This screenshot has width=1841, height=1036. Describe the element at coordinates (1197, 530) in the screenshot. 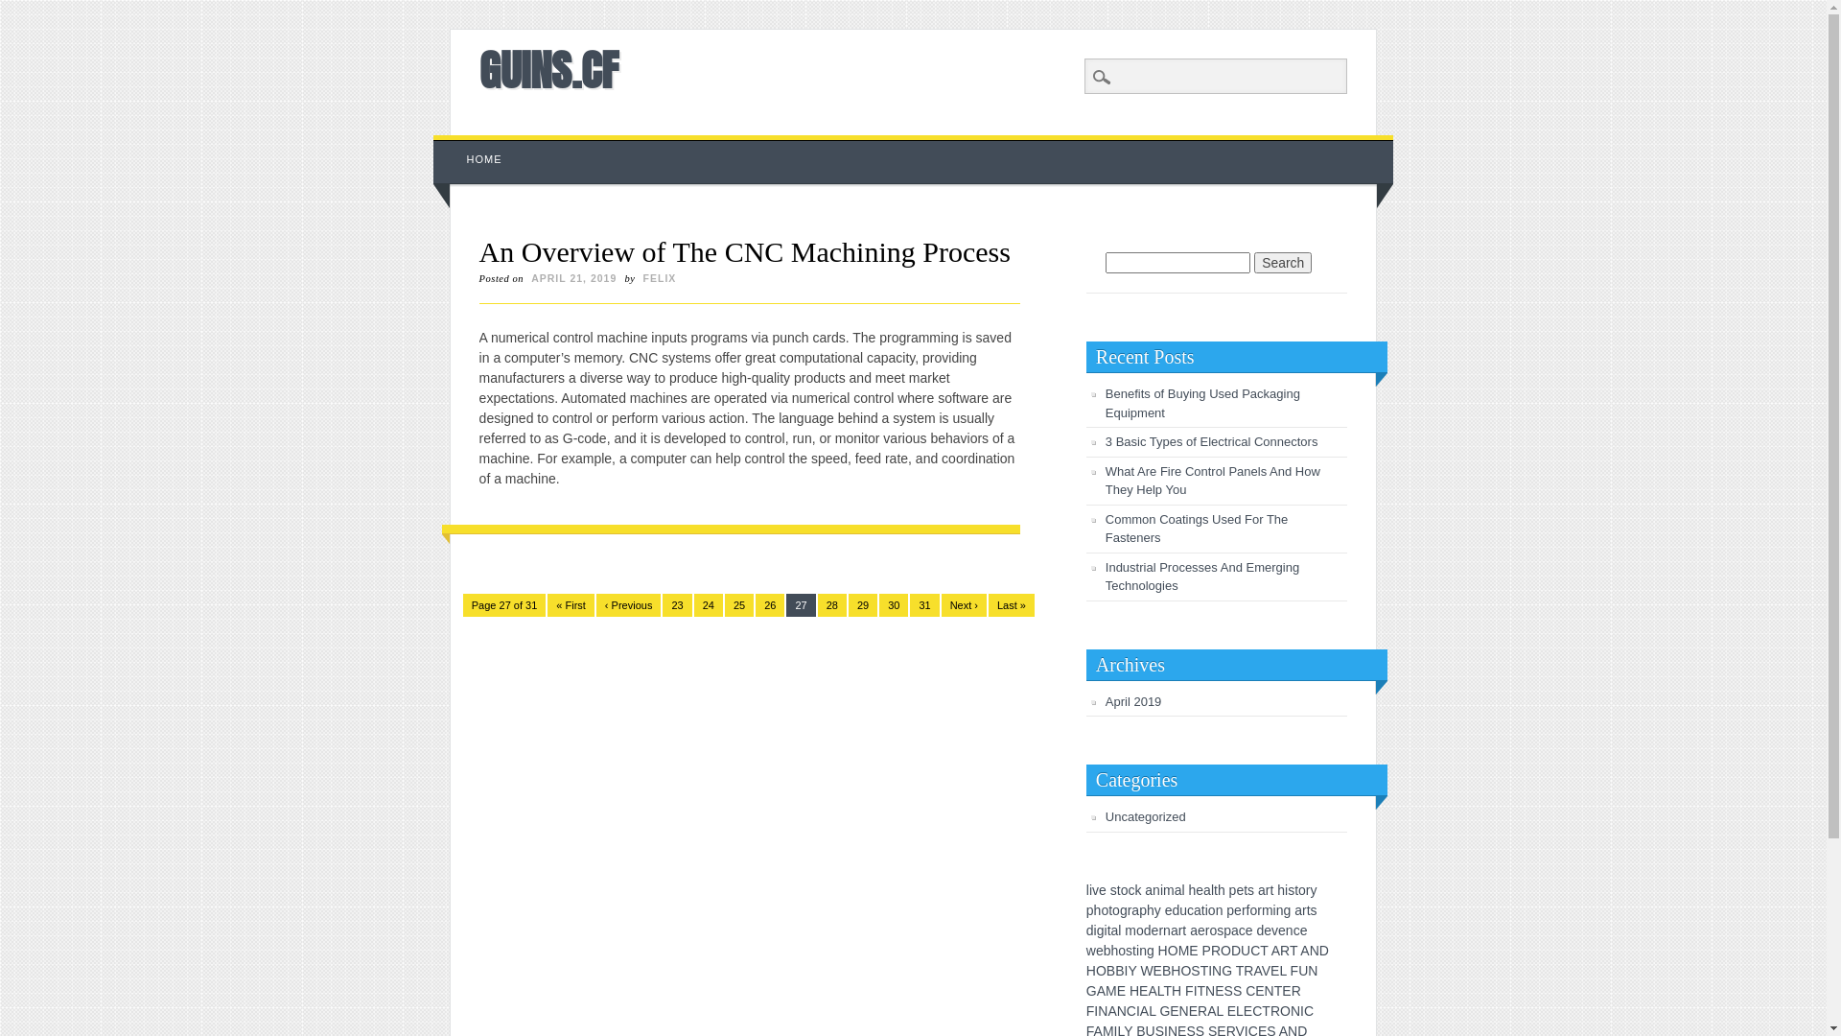

I see `Common Coatings Used For The Fasteners` at that location.